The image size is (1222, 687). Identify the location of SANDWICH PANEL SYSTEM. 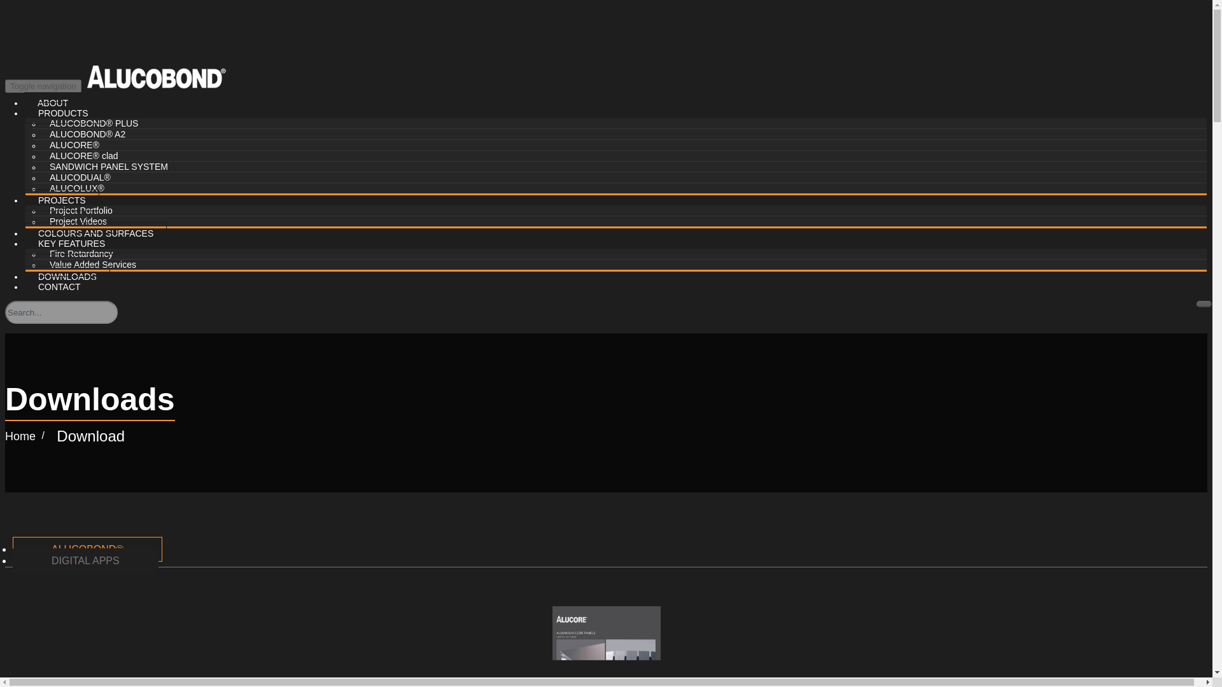
(108, 167).